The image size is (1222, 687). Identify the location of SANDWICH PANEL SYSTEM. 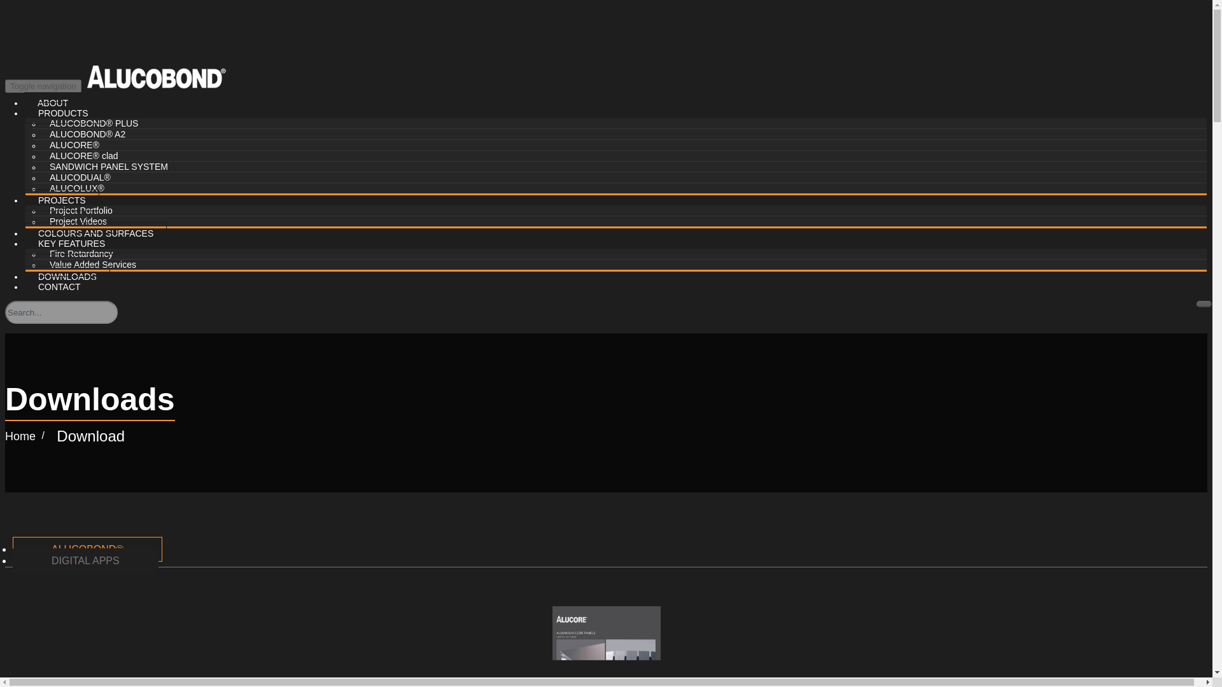
(108, 167).